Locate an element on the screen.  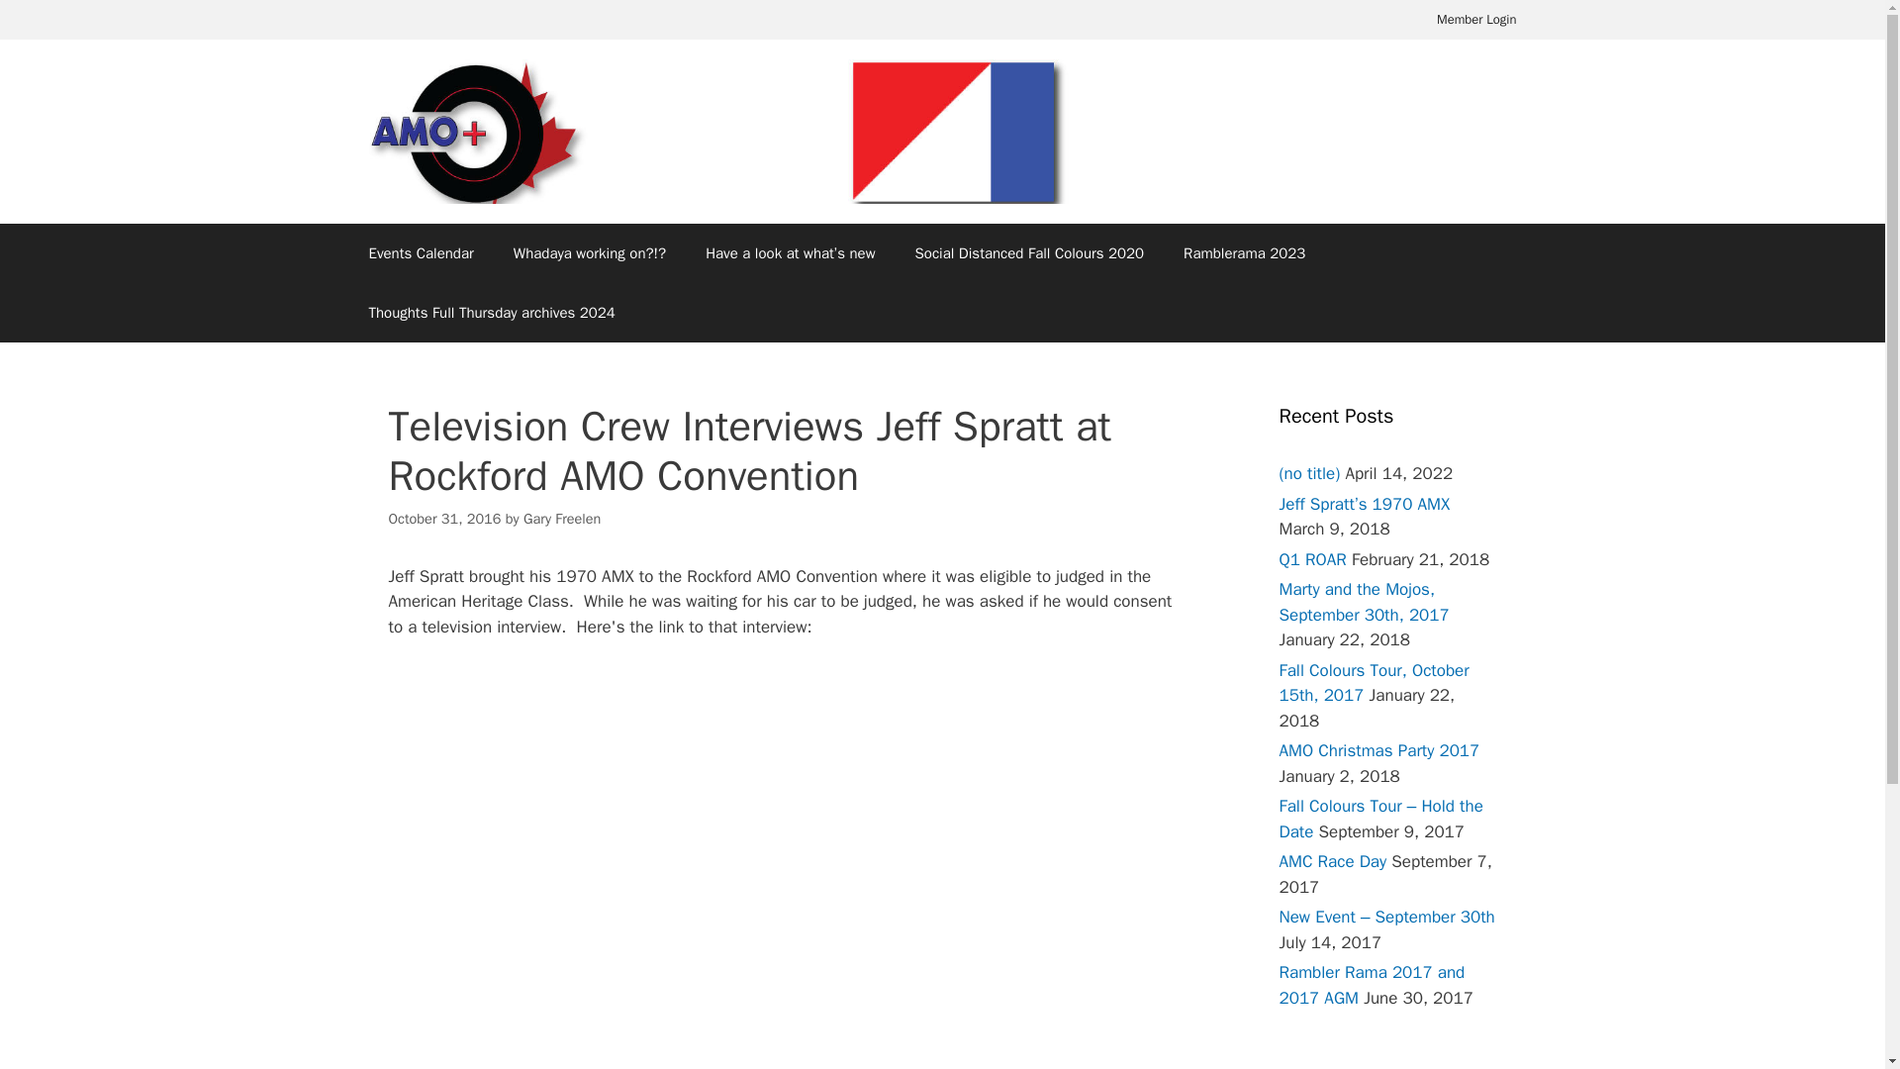
Marty and the Mojos, September 30th, 2017 is located at coordinates (1364, 602).